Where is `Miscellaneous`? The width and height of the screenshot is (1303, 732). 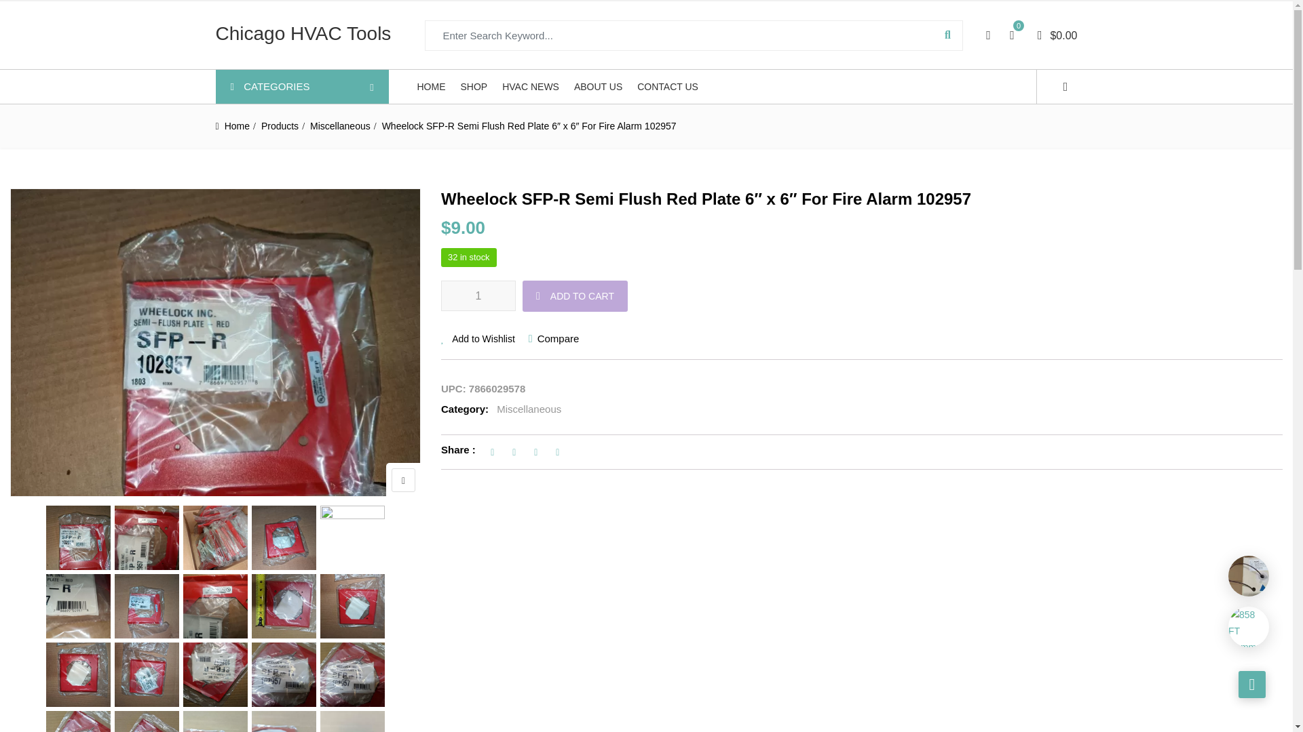
Miscellaneous is located at coordinates (339, 126).